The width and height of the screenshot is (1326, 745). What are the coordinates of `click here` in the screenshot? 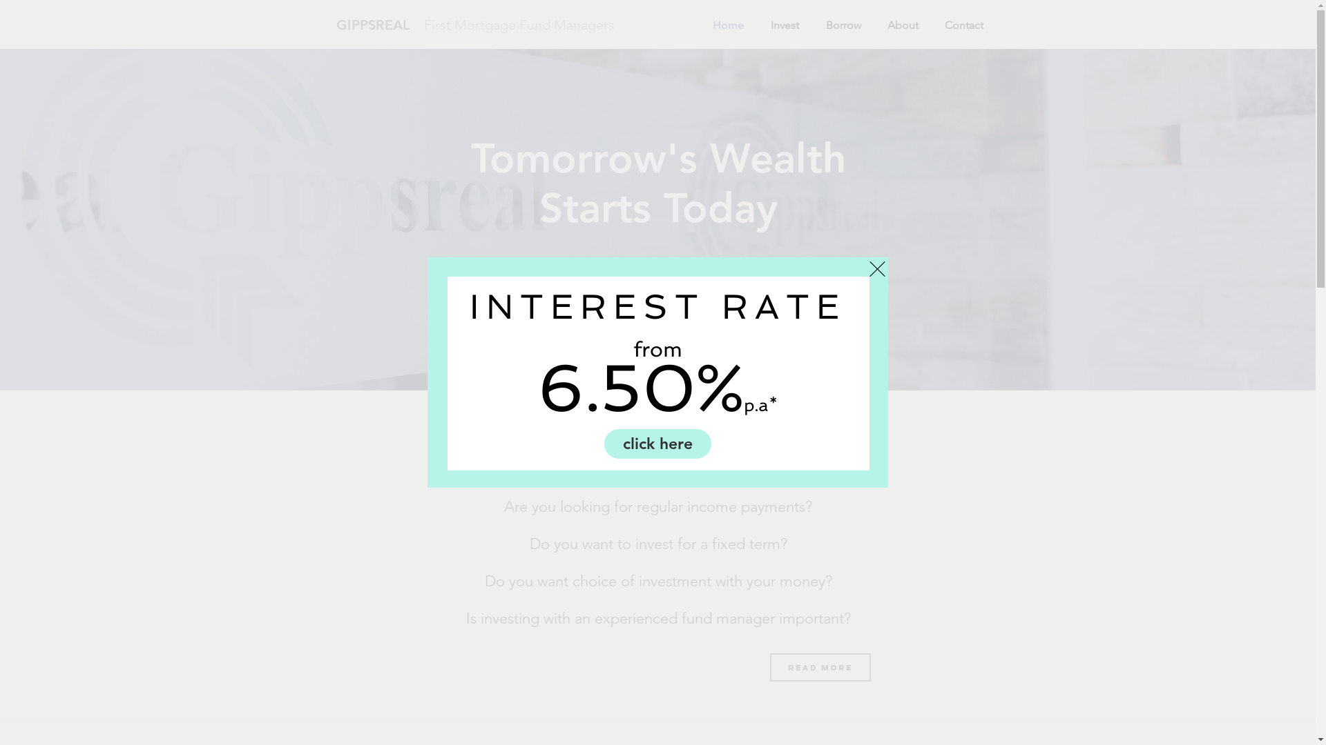 It's located at (657, 444).